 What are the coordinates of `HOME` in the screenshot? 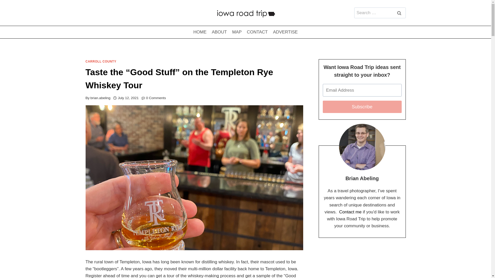 It's located at (200, 32).